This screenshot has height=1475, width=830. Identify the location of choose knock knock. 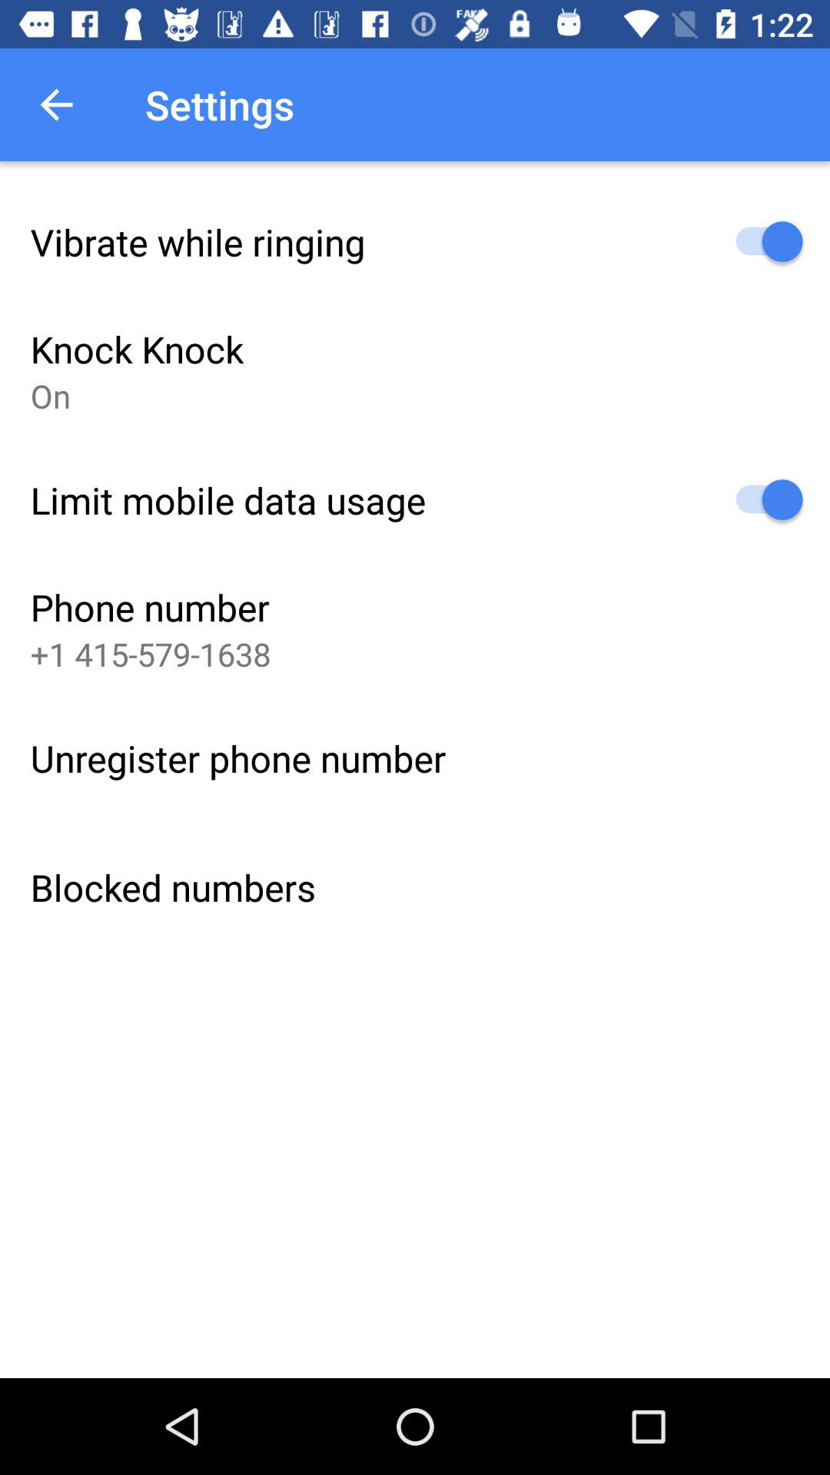
(137, 349).